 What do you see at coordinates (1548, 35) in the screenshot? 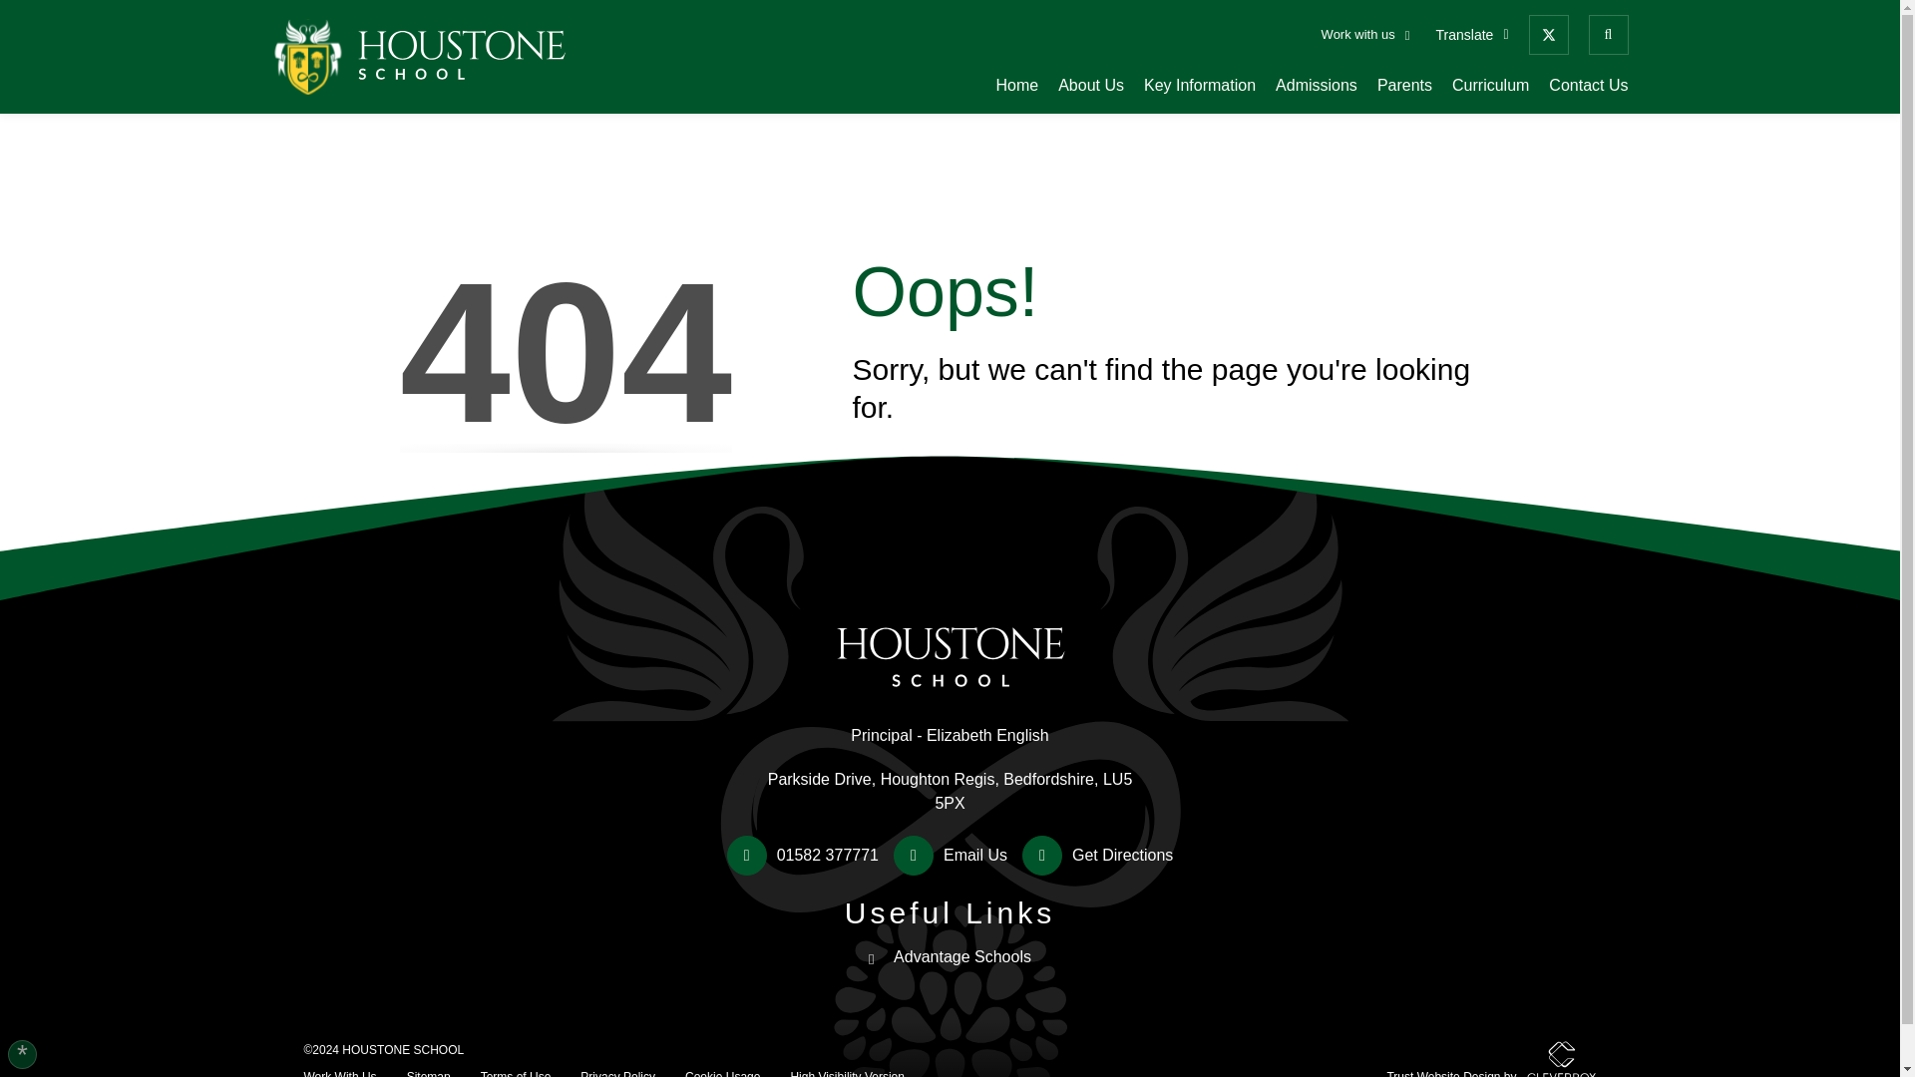
I see `X` at bounding box center [1548, 35].